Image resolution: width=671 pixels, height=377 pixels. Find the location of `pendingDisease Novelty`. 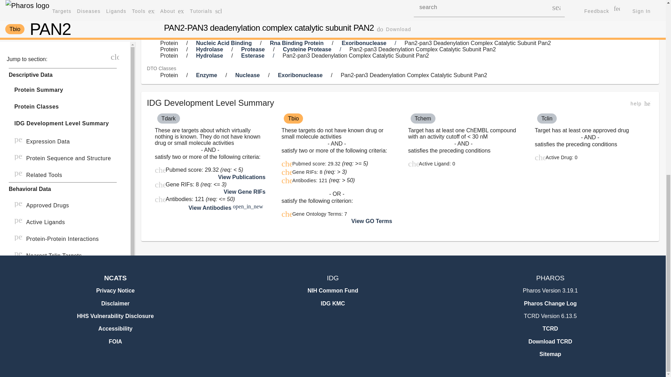

pendingDisease Novelty is located at coordinates (63, 44).